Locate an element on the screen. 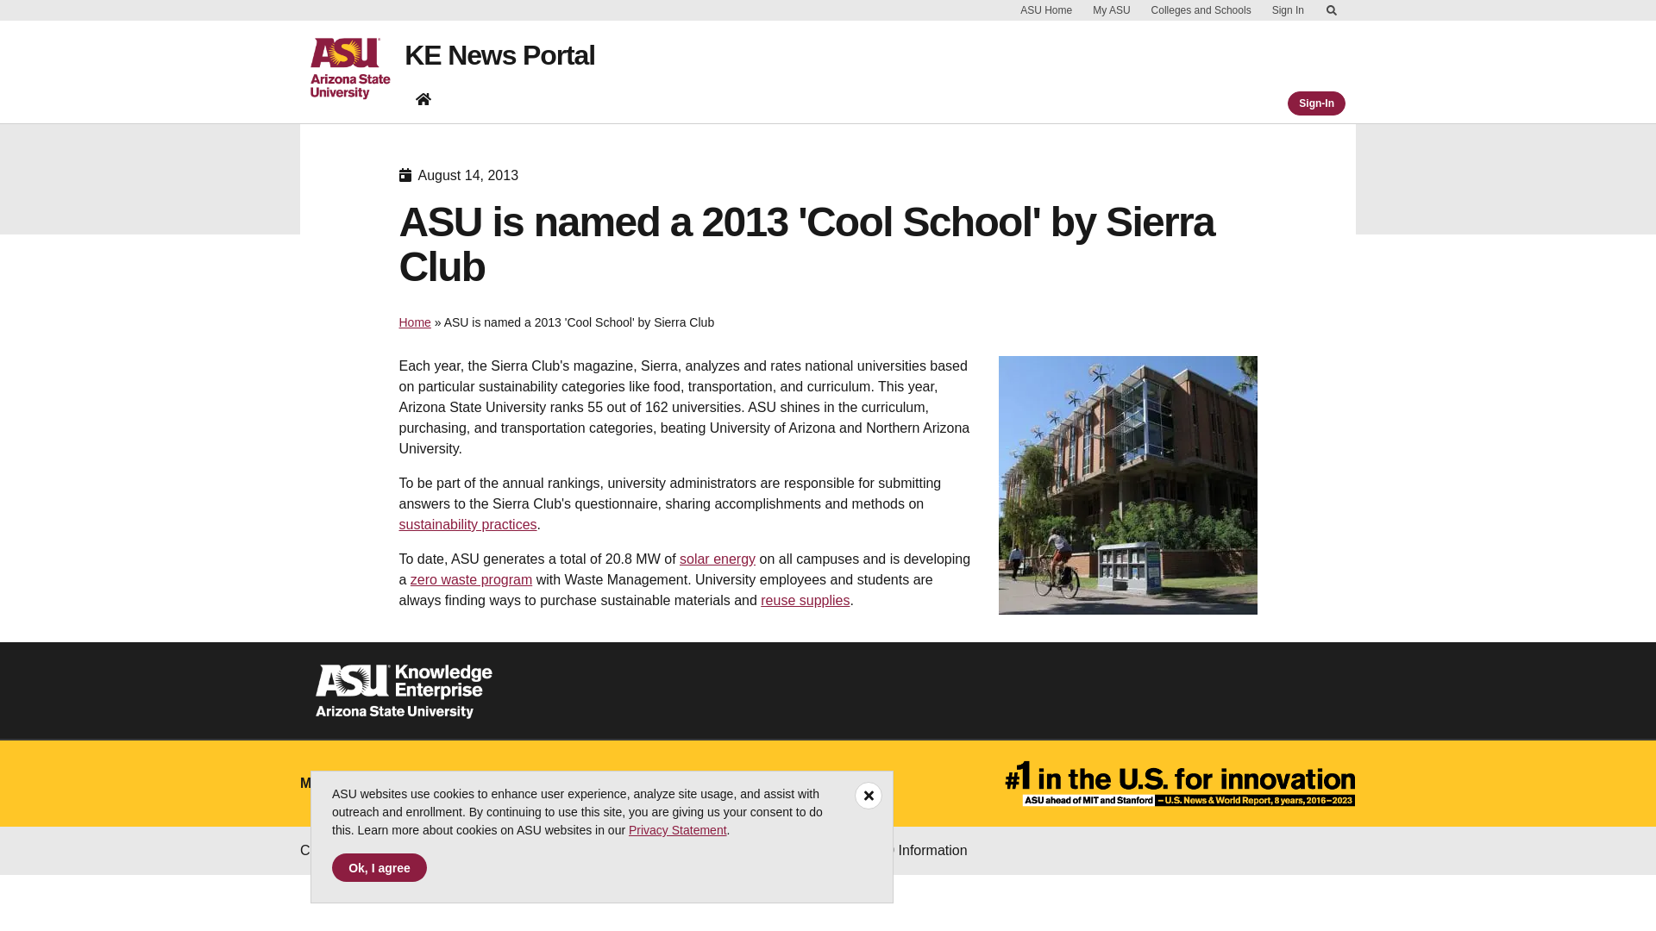 The width and height of the screenshot is (1656, 931). ASU Home is located at coordinates (1046, 10).